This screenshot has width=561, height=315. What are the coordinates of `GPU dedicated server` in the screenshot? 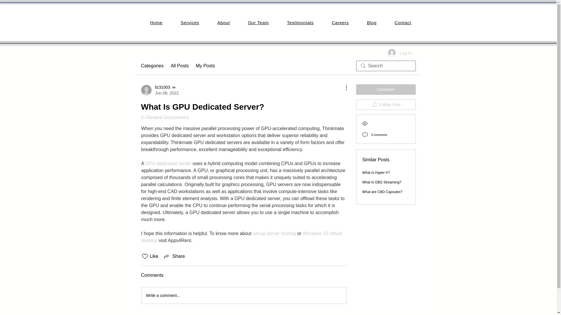 It's located at (168, 163).